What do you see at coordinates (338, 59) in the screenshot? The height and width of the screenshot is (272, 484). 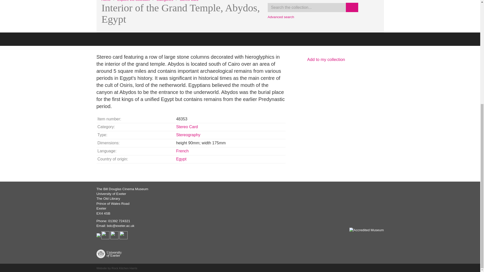 I see `Add to my collection` at bounding box center [338, 59].